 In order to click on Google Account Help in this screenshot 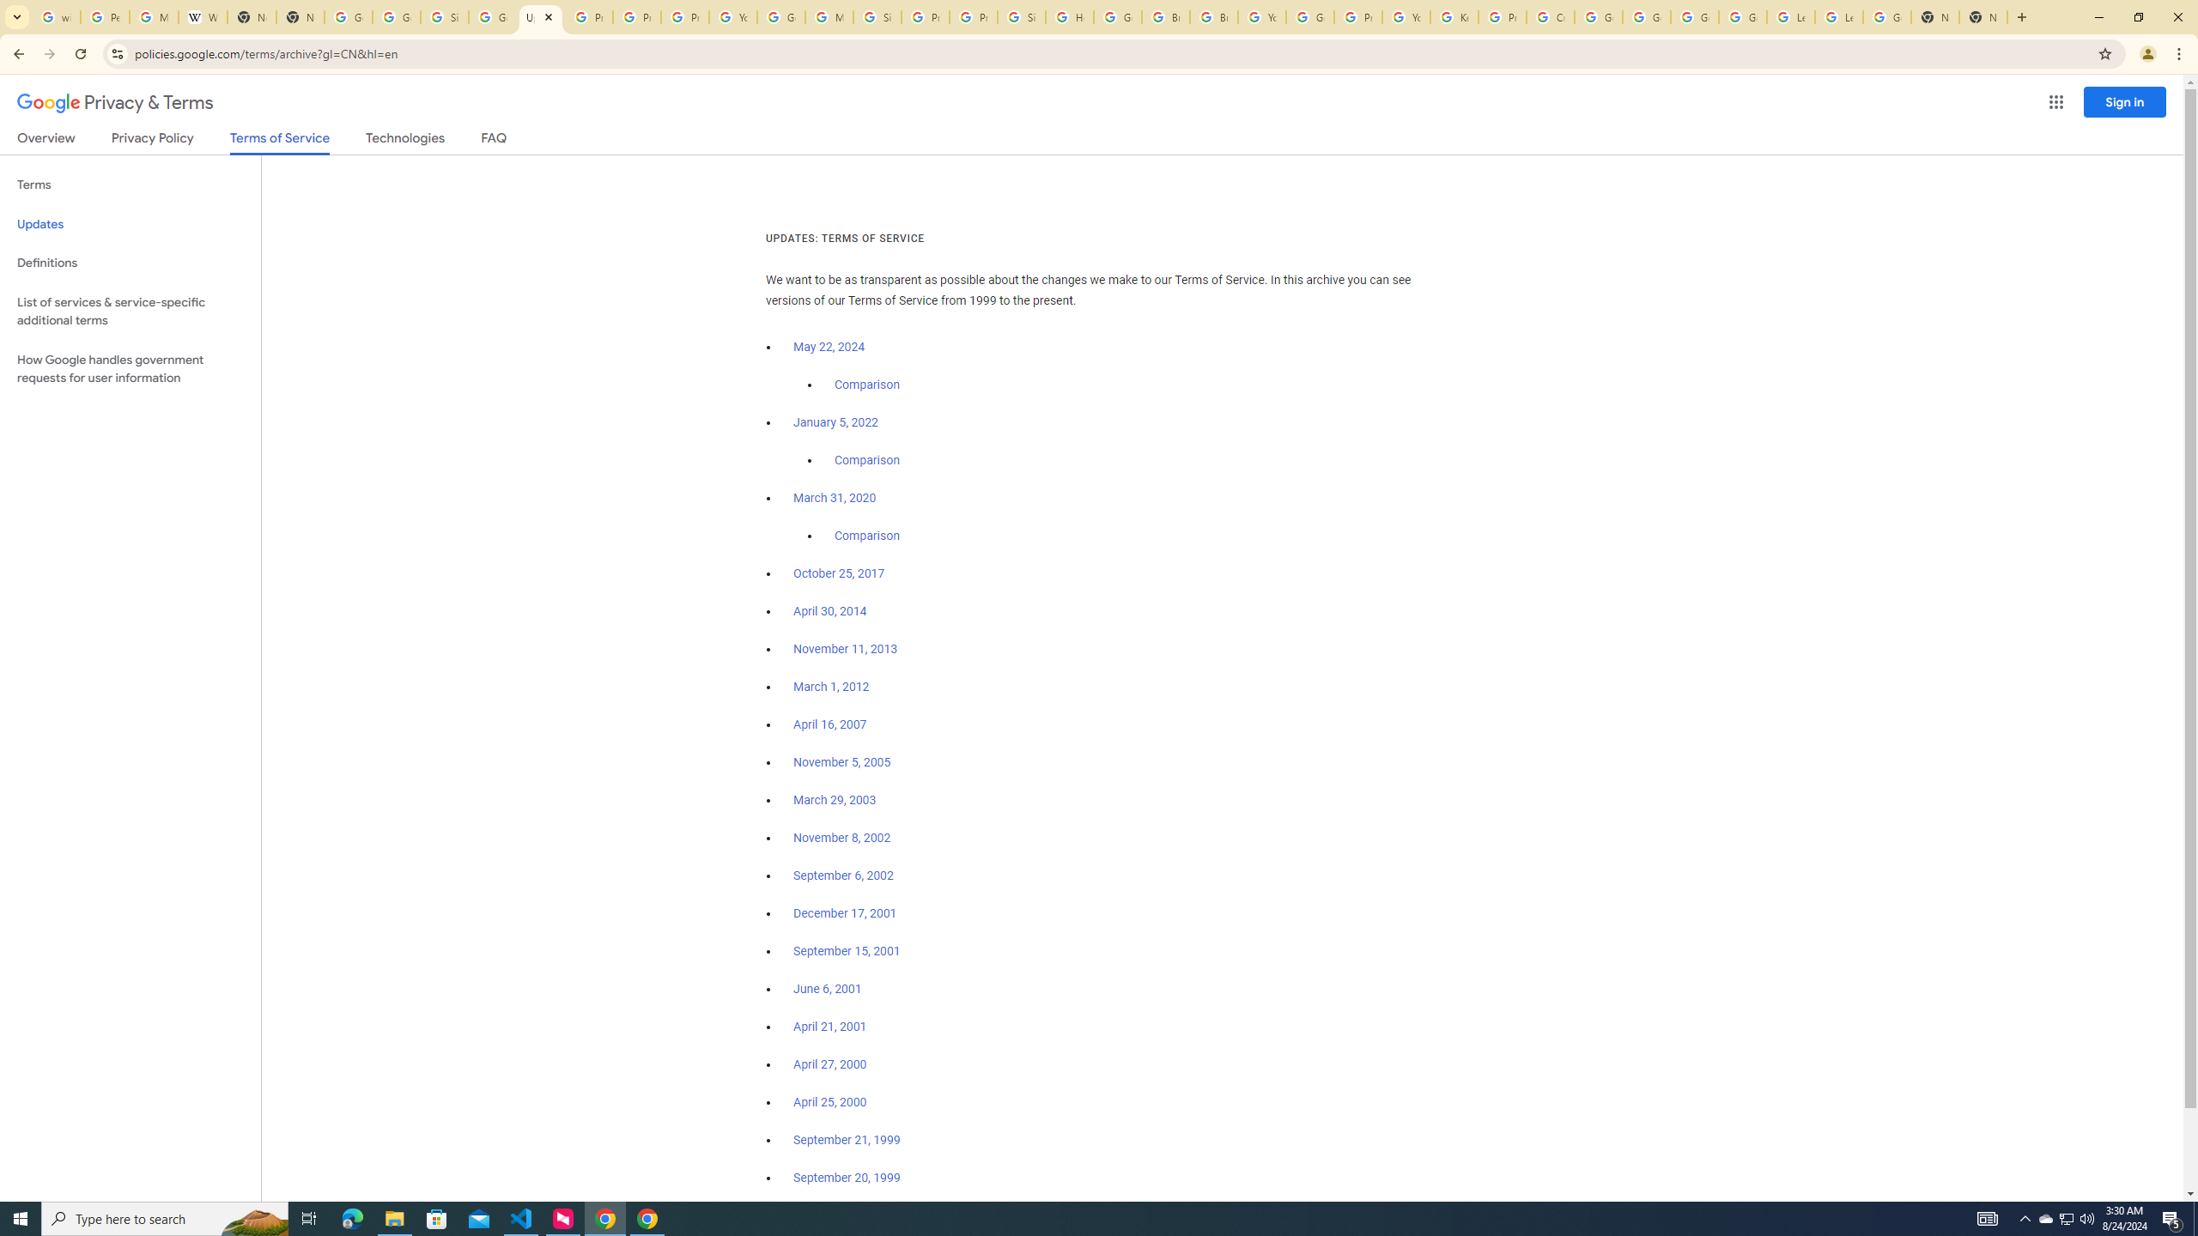, I will do `click(1647, 17)`.